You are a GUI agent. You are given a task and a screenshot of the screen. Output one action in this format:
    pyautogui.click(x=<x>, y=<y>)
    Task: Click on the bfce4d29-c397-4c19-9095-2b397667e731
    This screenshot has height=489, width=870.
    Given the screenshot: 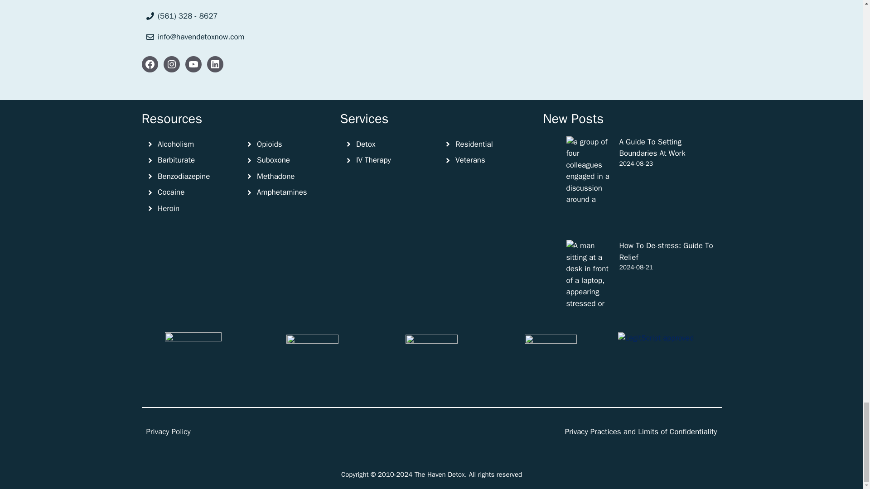 What is the action you would take?
    pyautogui.click(x=193, y=360)
    